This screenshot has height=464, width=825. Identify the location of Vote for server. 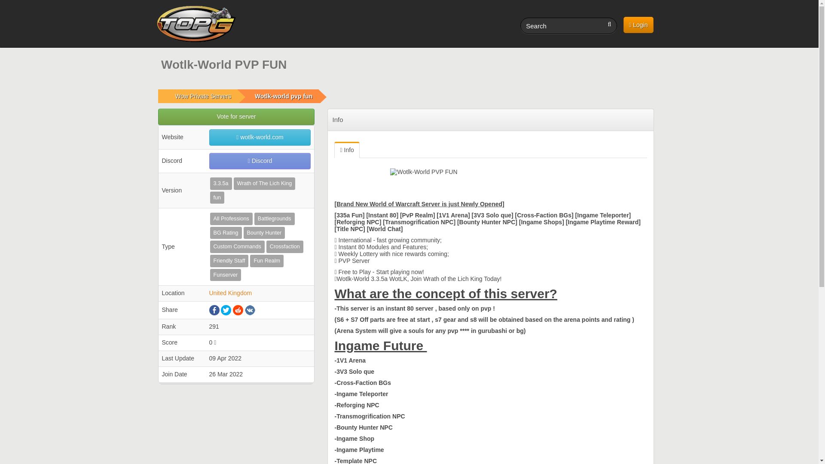
(236, 116).